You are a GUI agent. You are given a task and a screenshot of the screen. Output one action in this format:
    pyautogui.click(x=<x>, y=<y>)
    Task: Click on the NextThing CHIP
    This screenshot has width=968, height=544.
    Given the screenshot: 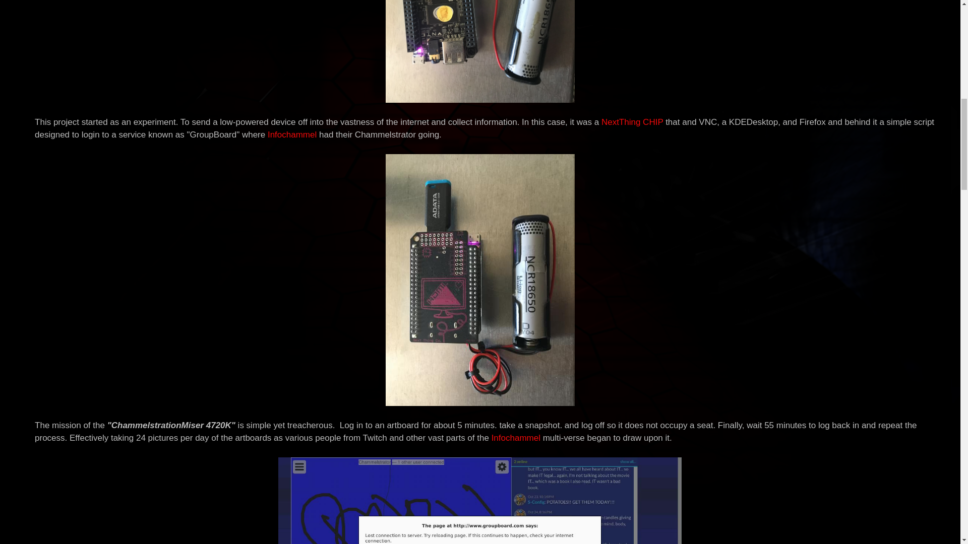 What is the action you would take?
    pyautogui.click(x=632, y=122)
    